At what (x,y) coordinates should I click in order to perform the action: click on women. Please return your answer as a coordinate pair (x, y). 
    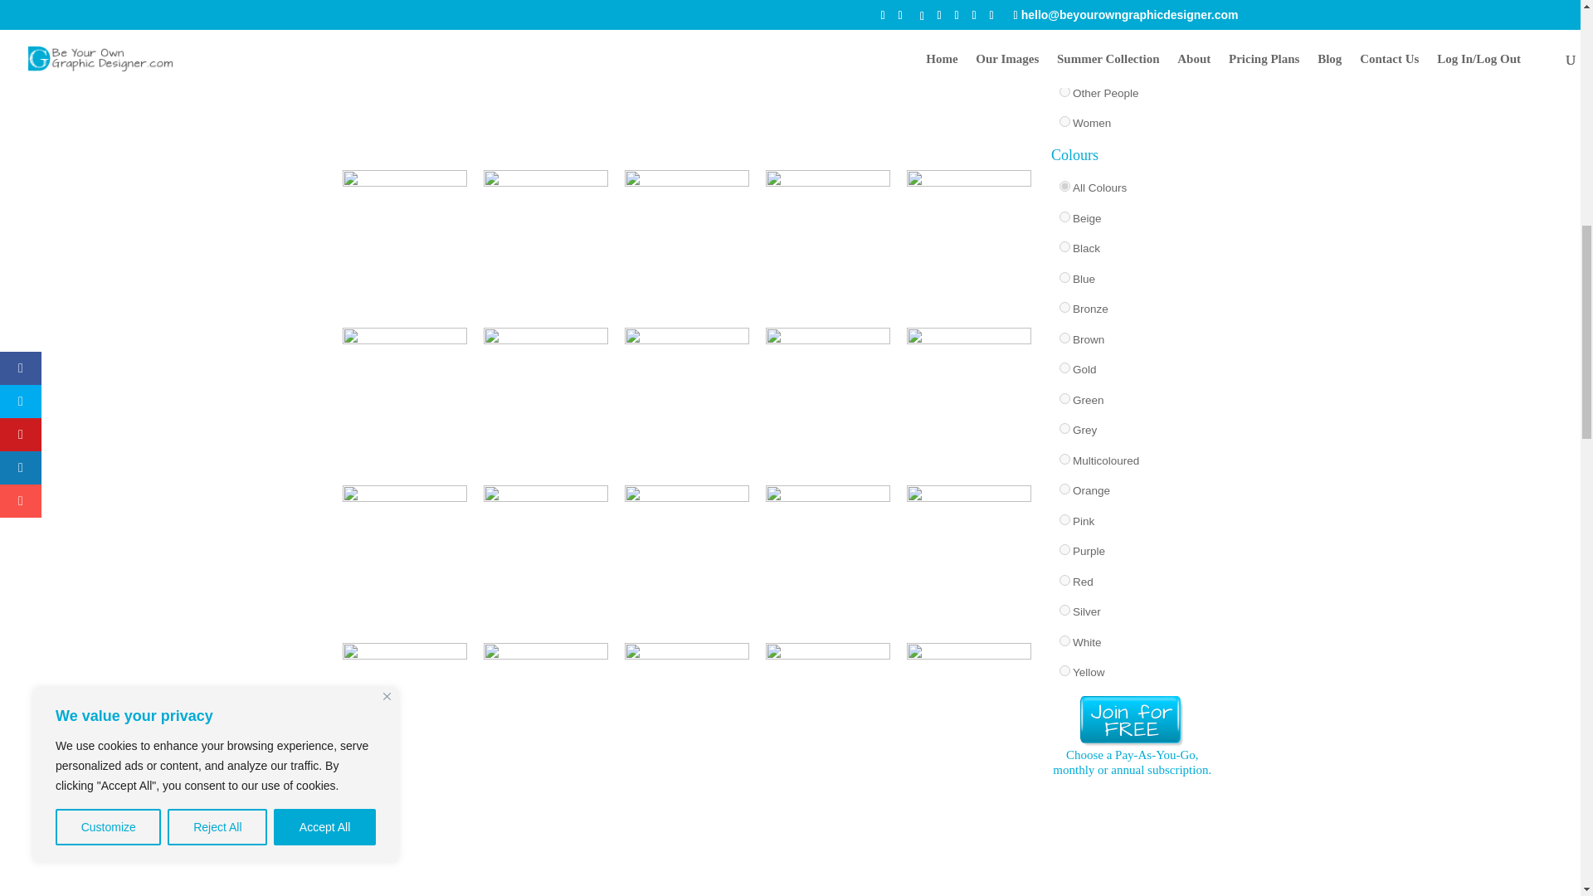
    Looking at the image, I should click on (1064, 121).